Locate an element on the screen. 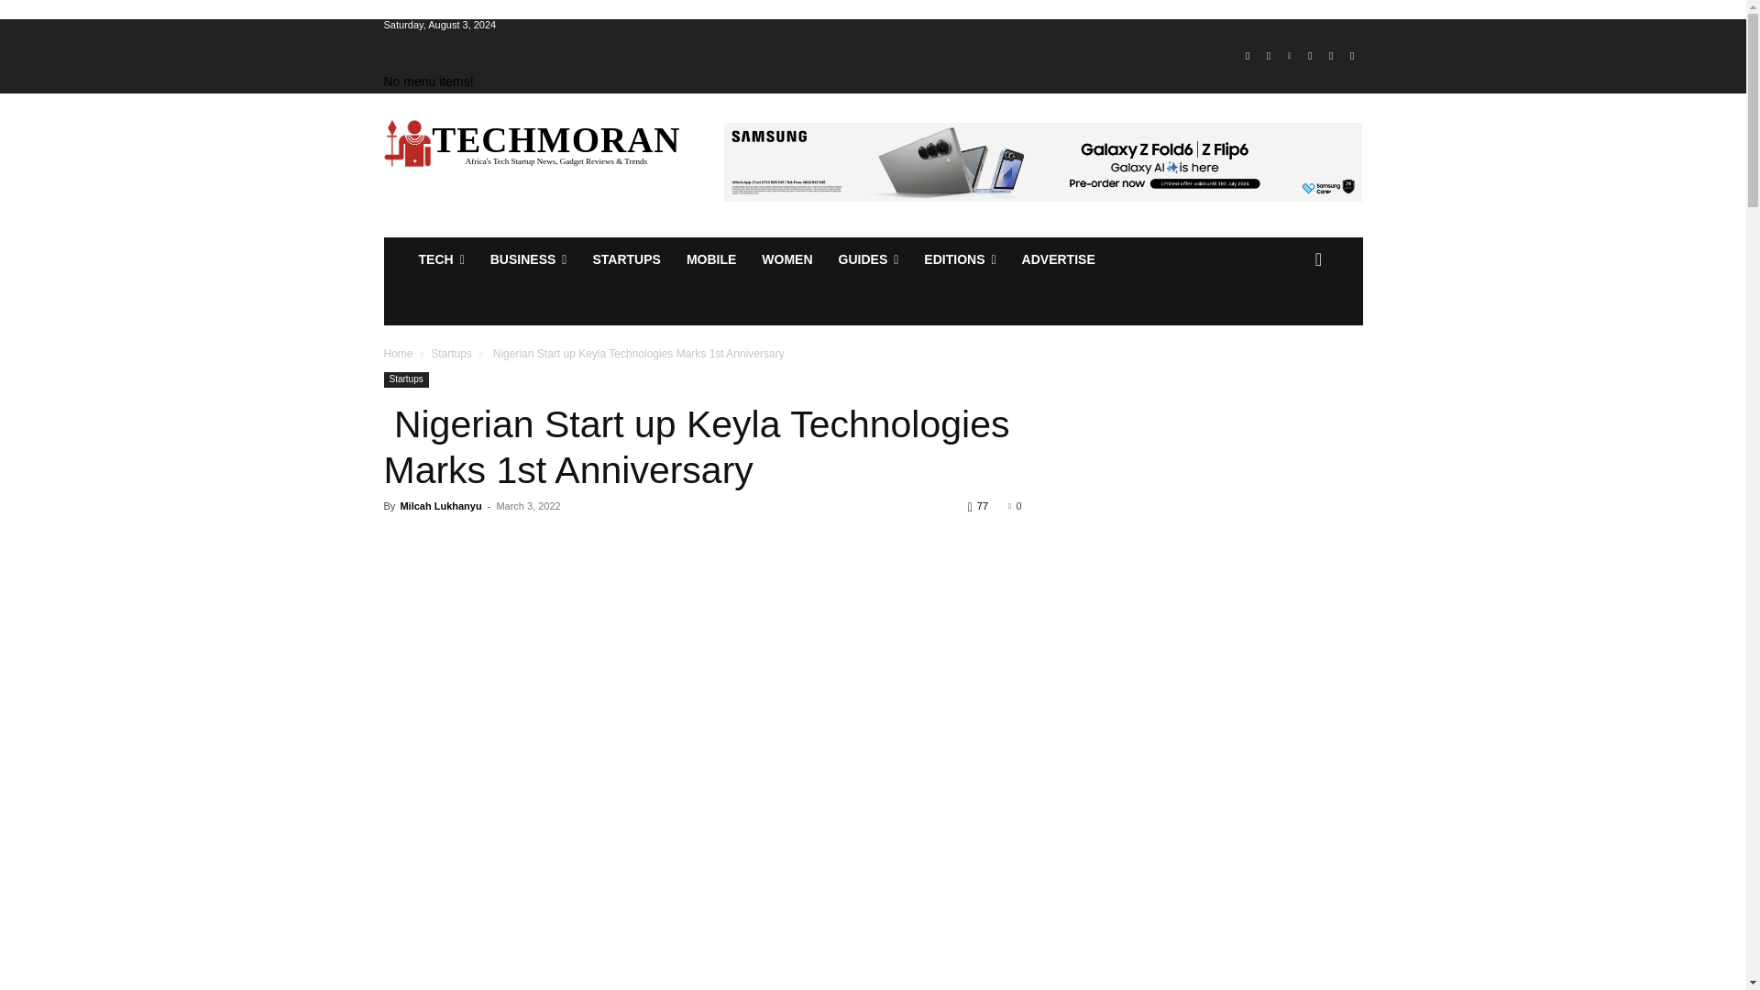 The image size is (1760, 990). Telegram is located at coordinates (1311, 56).